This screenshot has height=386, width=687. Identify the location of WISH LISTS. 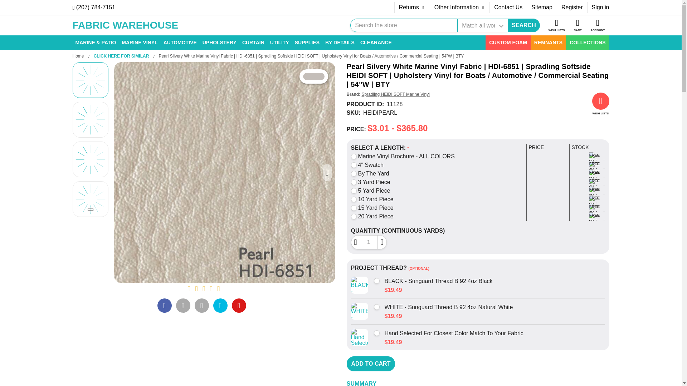
(557, 25).